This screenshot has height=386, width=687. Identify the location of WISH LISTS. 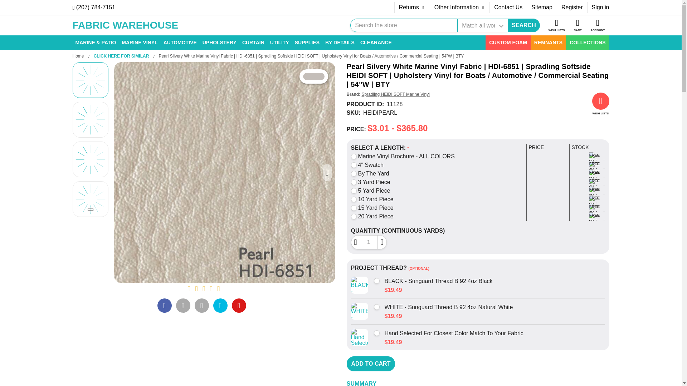
(557, 25).